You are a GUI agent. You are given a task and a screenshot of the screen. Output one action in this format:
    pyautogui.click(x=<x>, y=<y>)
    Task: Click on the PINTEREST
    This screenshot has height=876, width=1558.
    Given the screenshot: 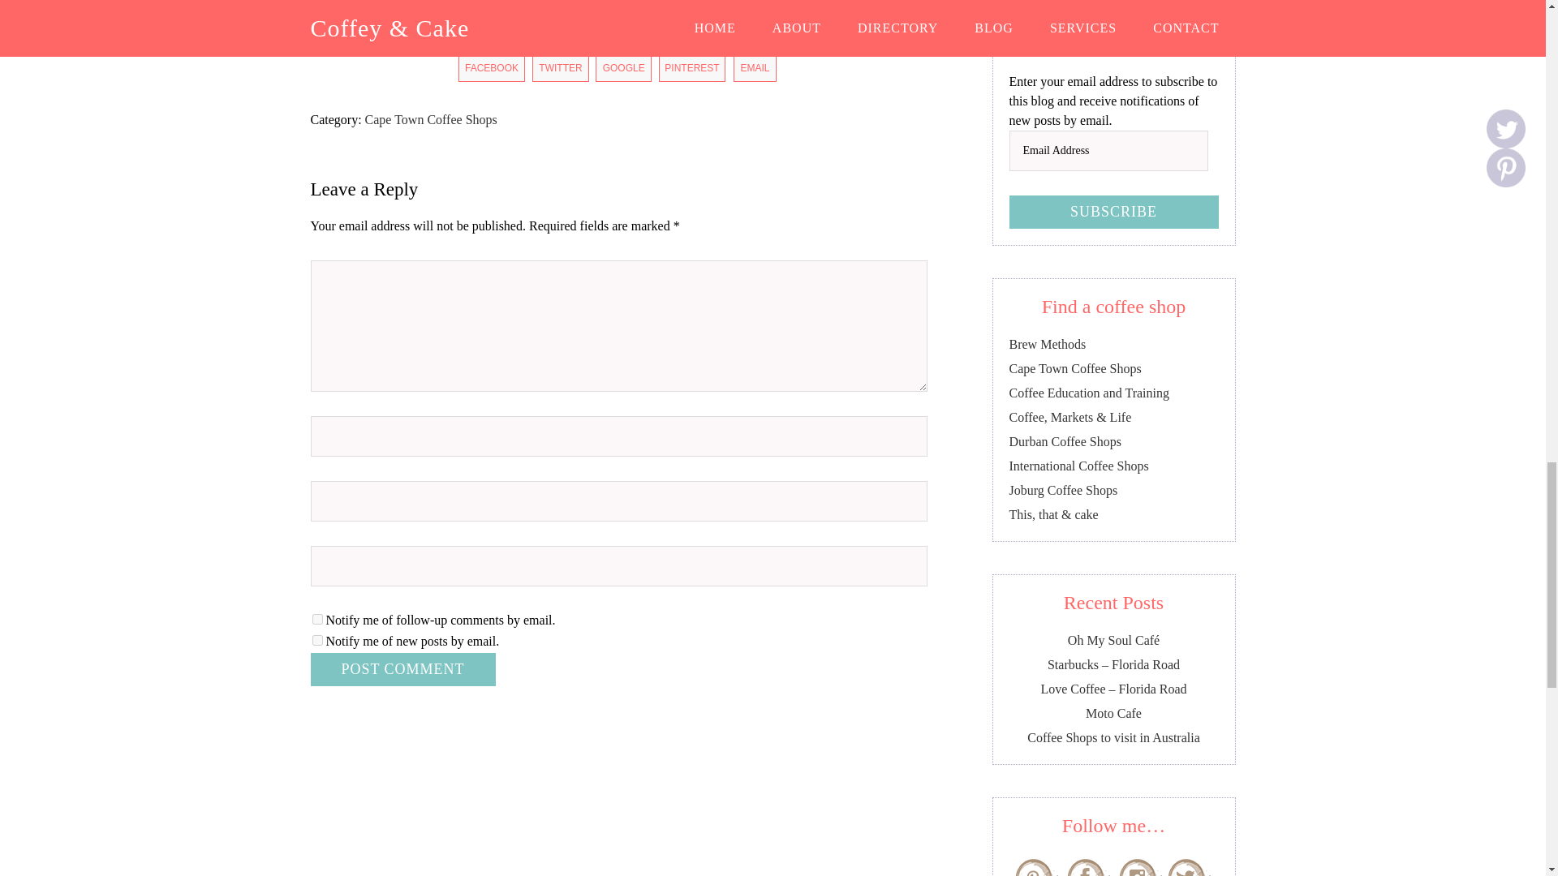 What is the action you would take?
    pyautogui.click(x=692, y=68)
    